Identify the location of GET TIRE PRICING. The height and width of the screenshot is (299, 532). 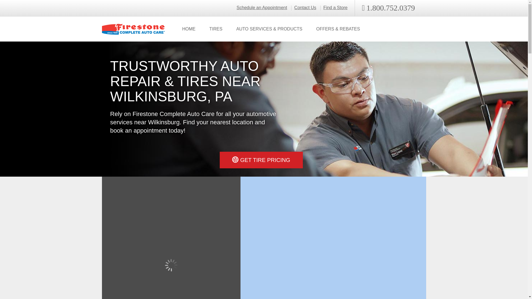
(261, 160).